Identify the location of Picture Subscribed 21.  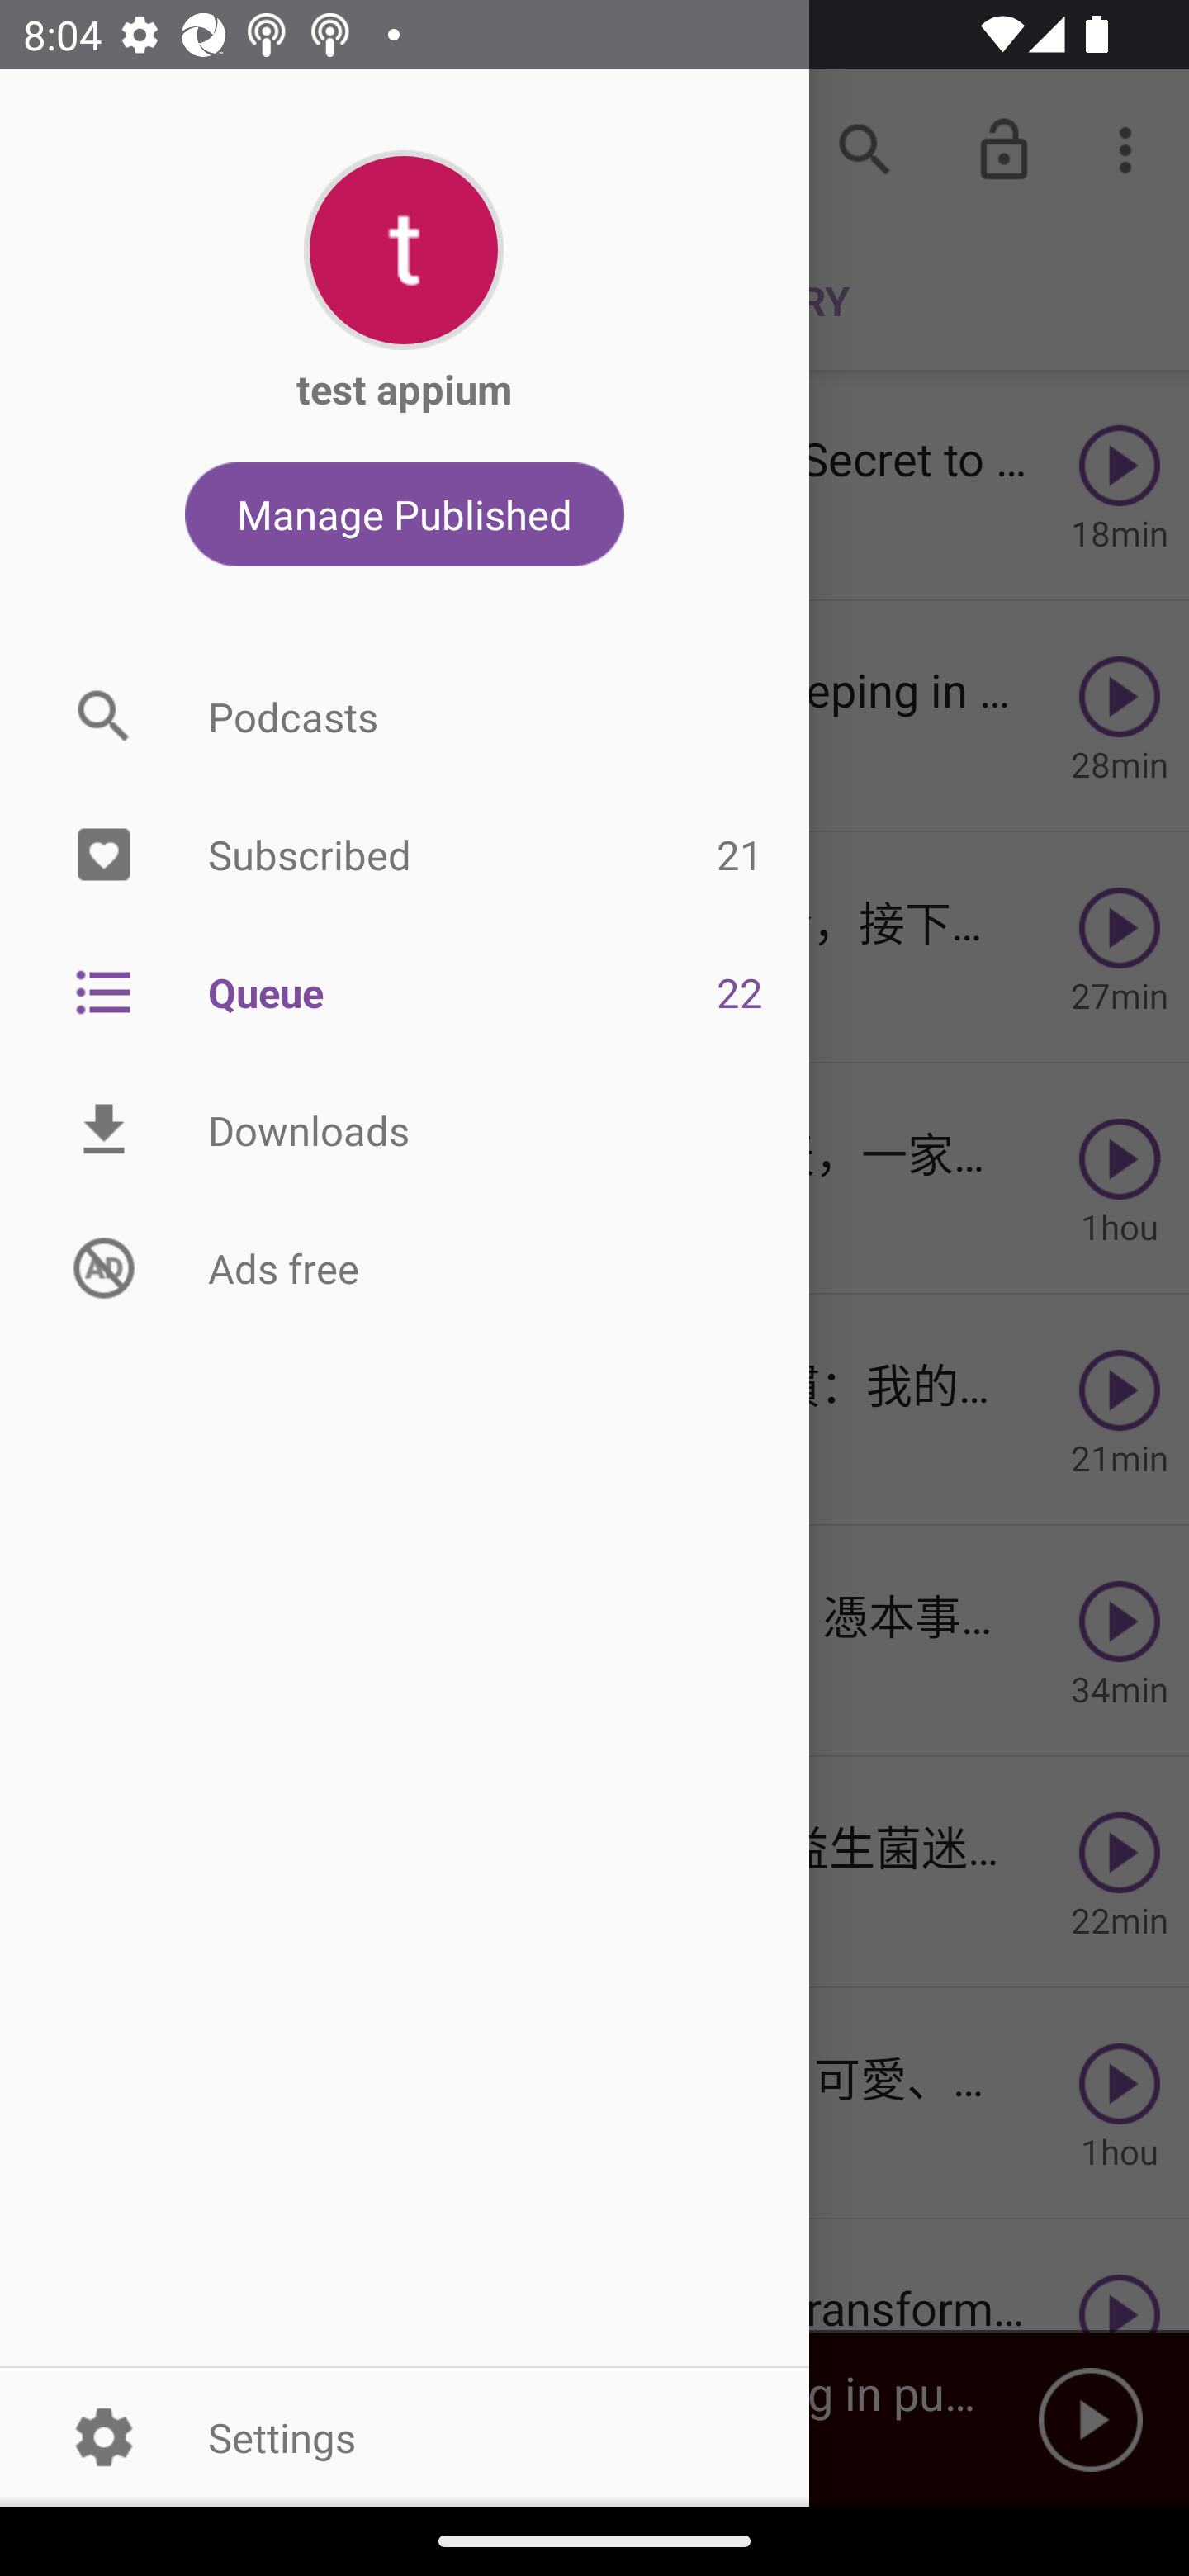
(405, 855).